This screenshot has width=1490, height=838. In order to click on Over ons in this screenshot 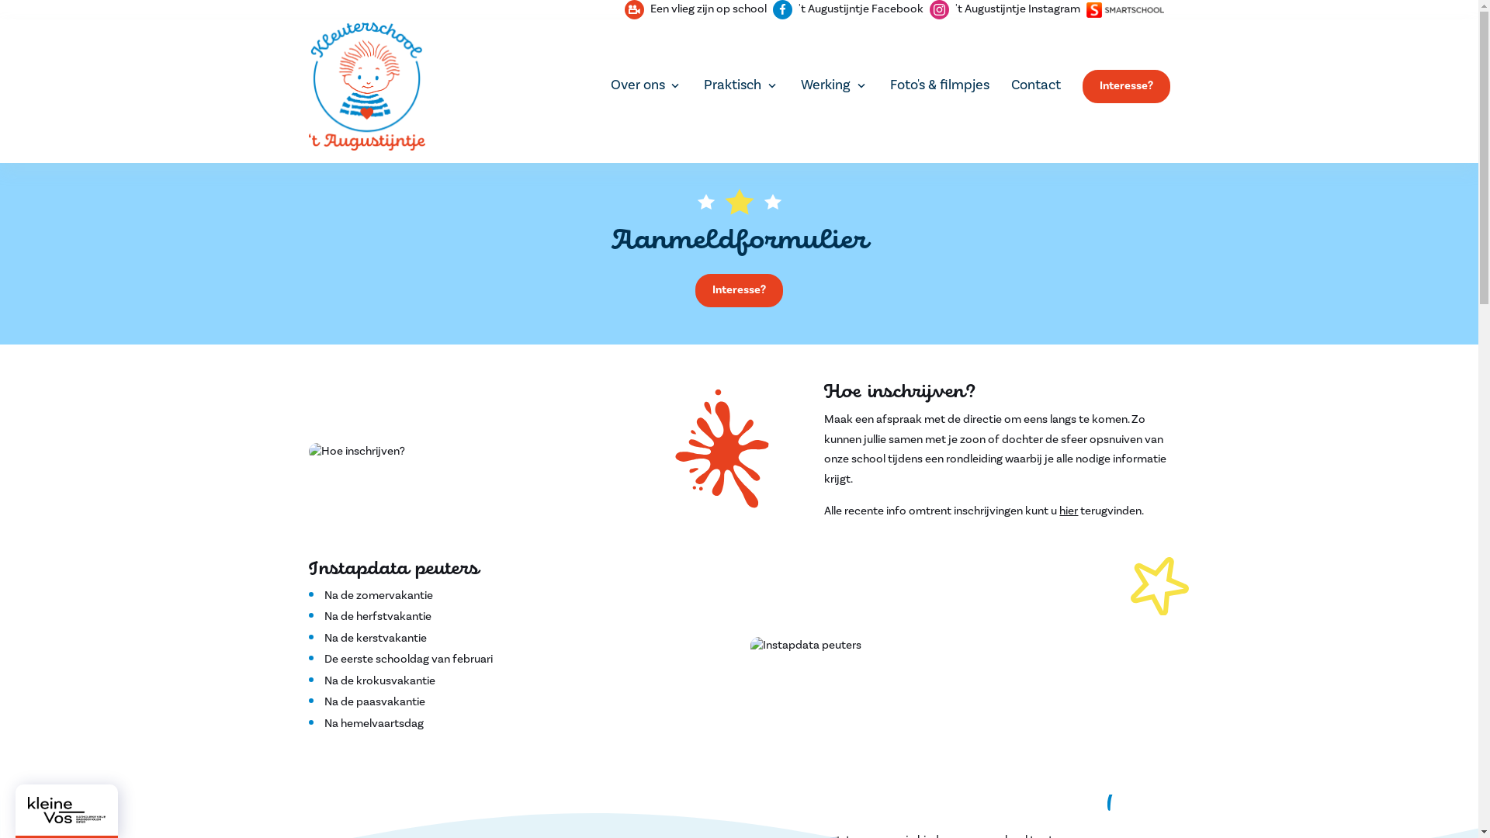, I will do `click(647, 85)`.